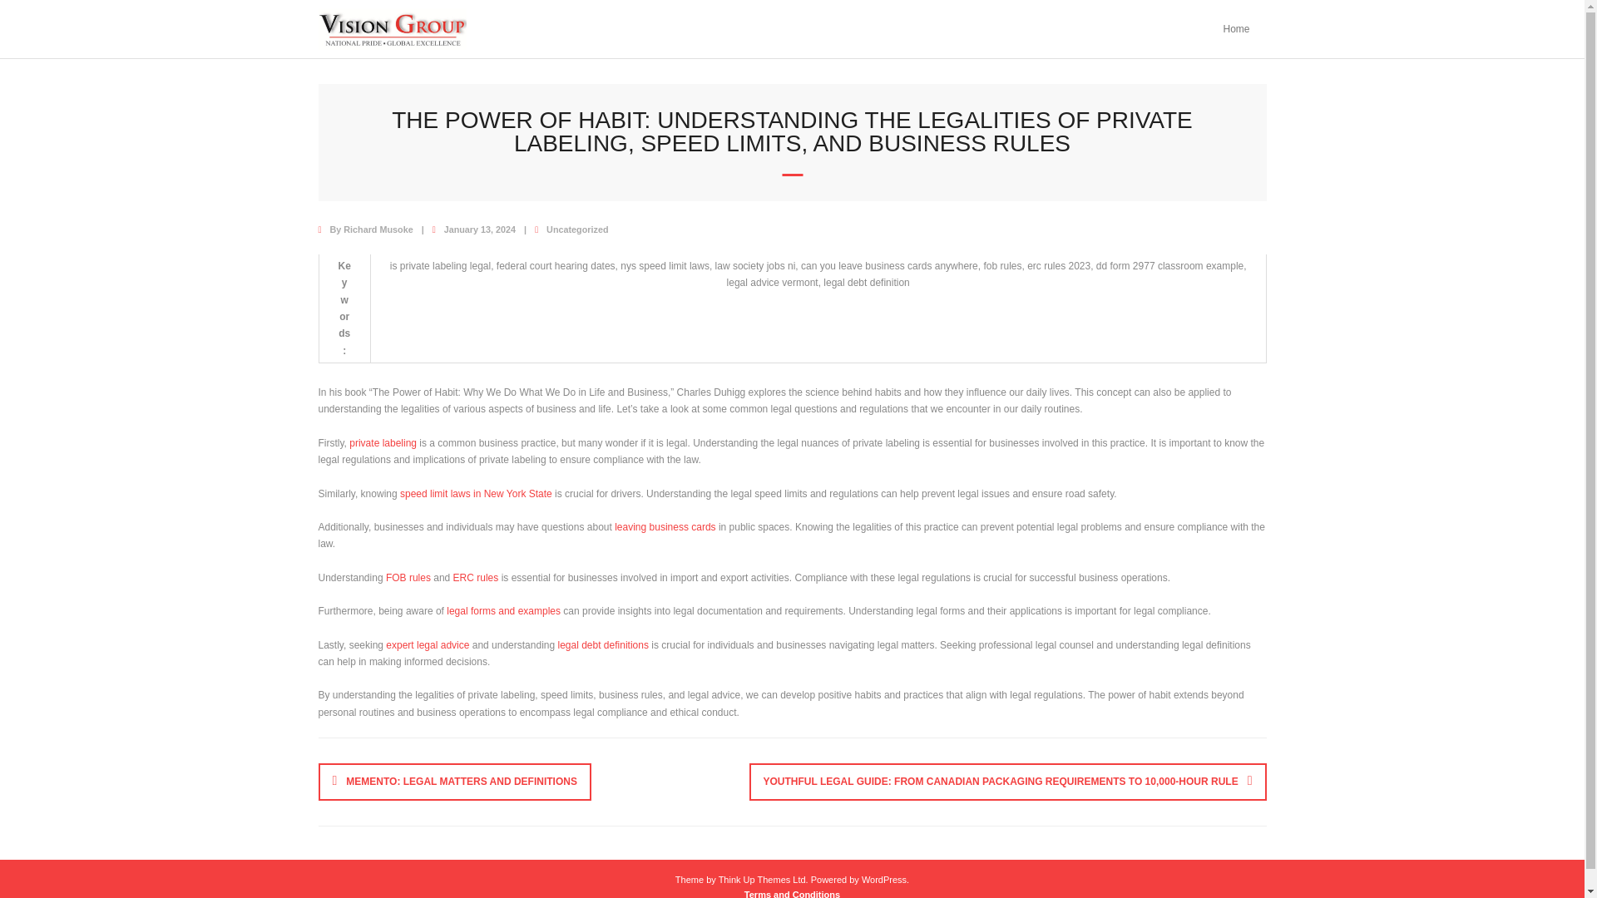 This screenshot has height=898, width=1597. Describe the element at coordinates (378, 229) in the screenshot. I see `View all posts by Richard Musoke` at that location.